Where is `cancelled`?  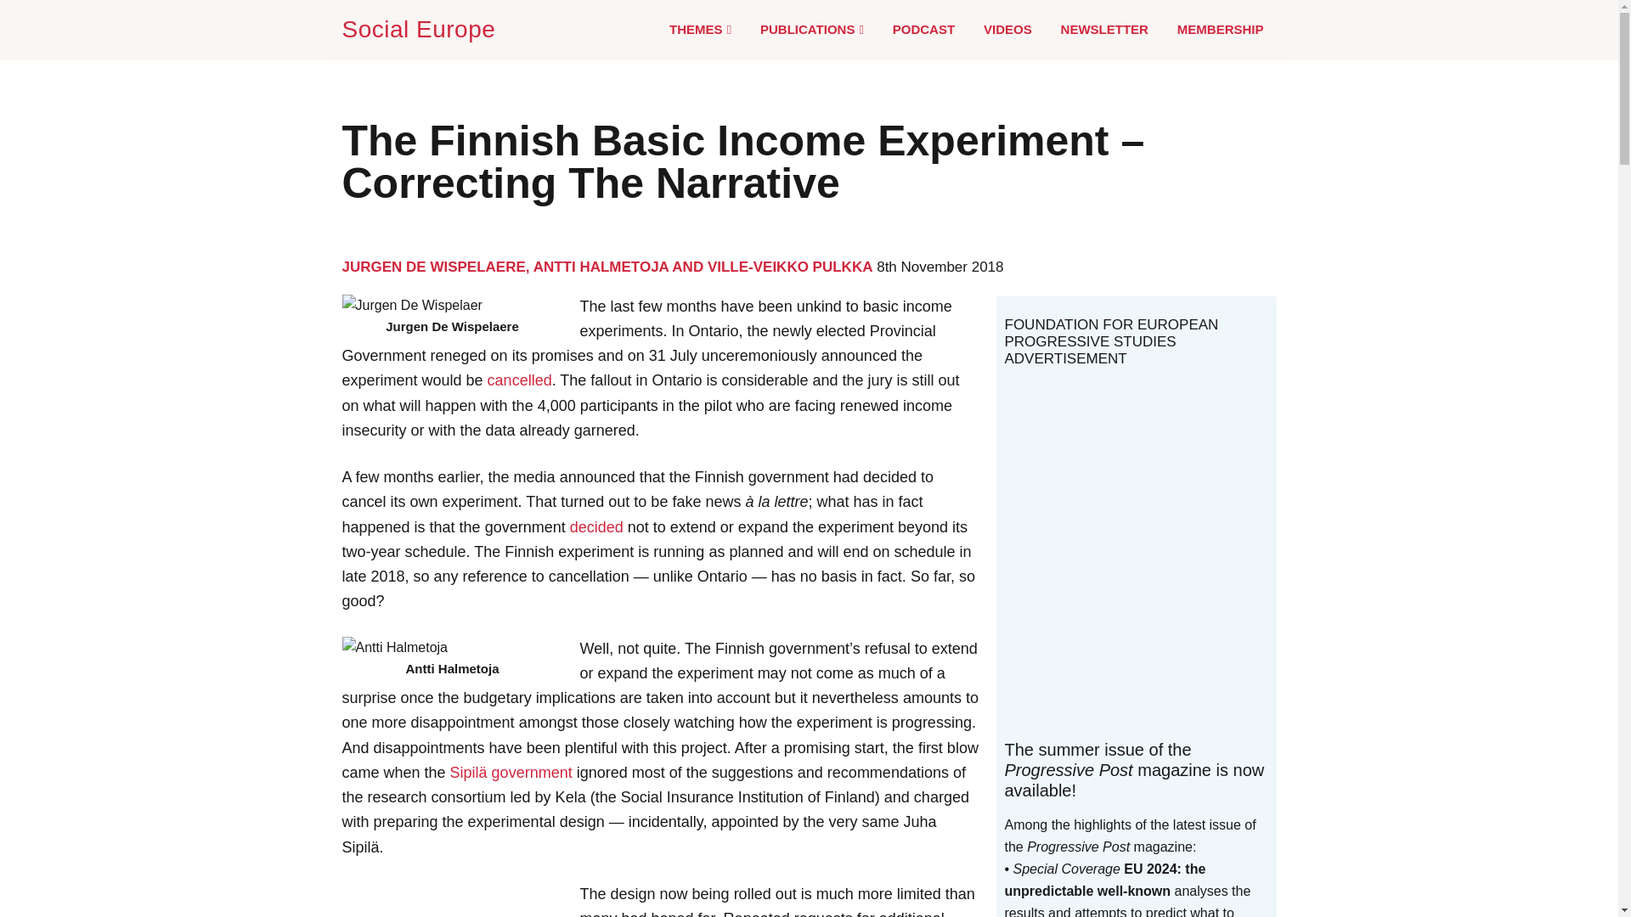
cancelled is located at coordinates (520, 380).